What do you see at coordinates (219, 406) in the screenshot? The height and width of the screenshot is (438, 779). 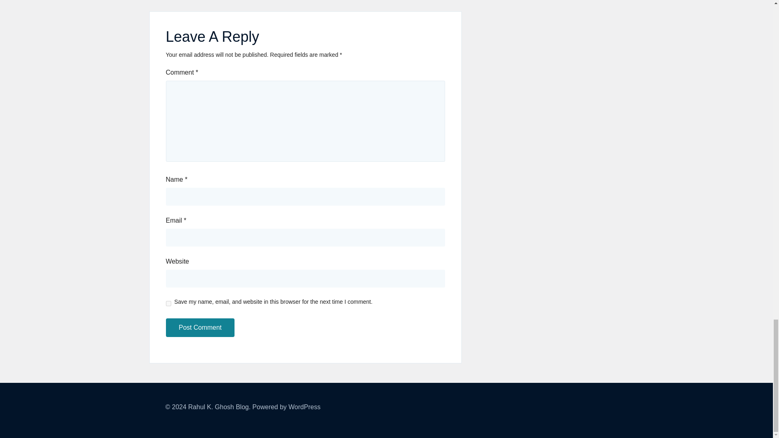 I see `Rahul K. Ghosh Blog.` at bounding box center [219, 406].